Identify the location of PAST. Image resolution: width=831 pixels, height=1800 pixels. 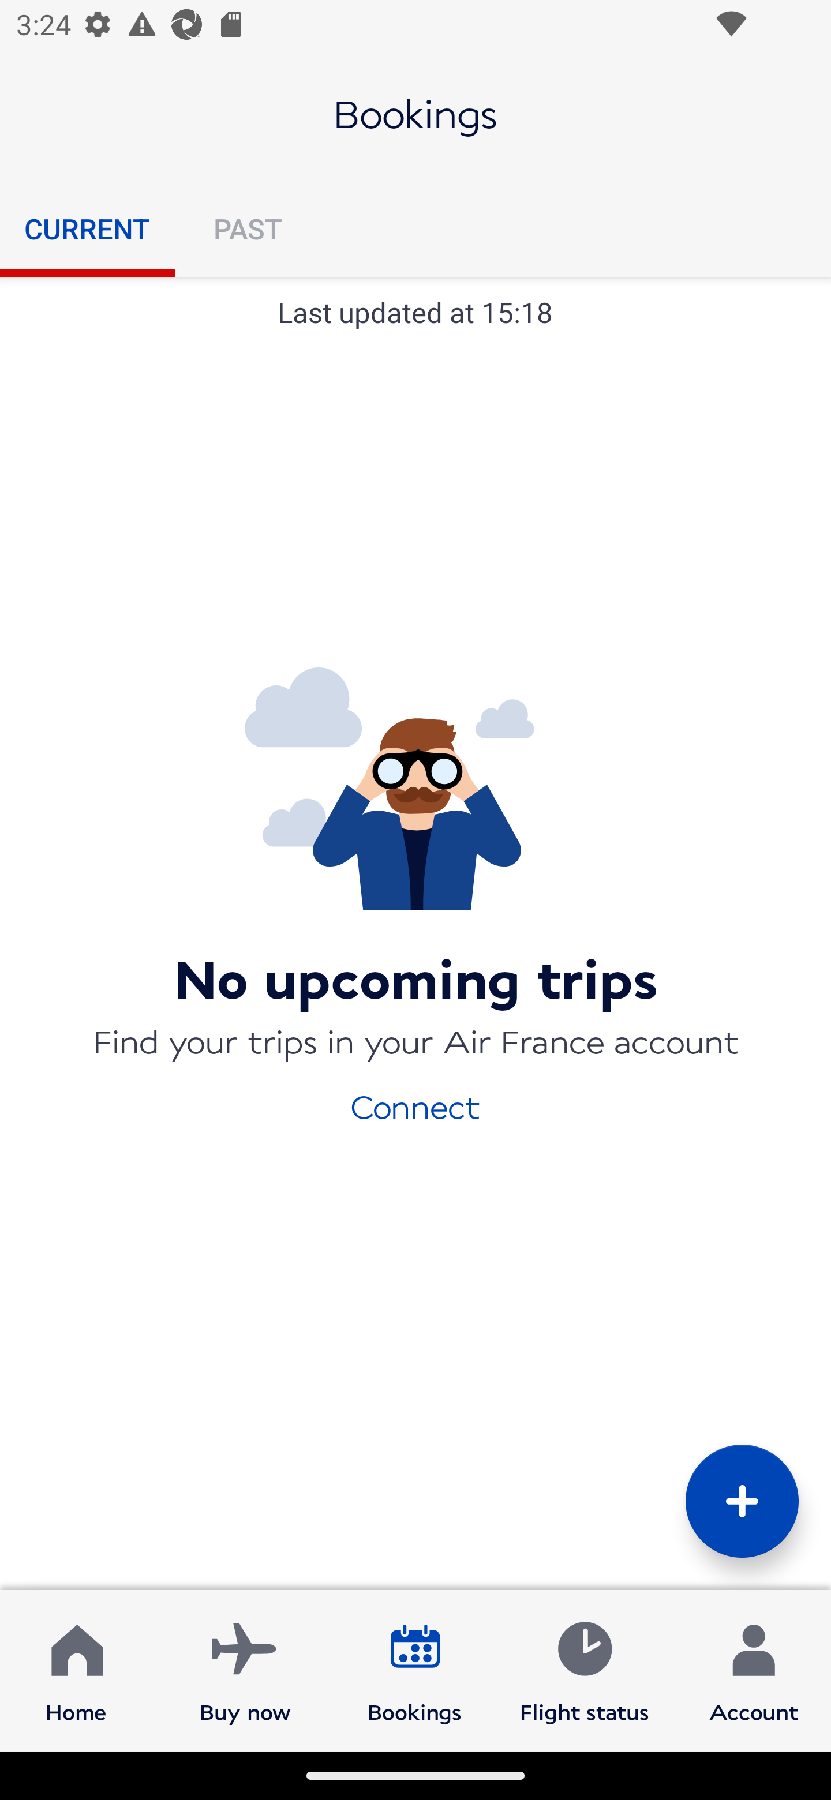
(247, 228).